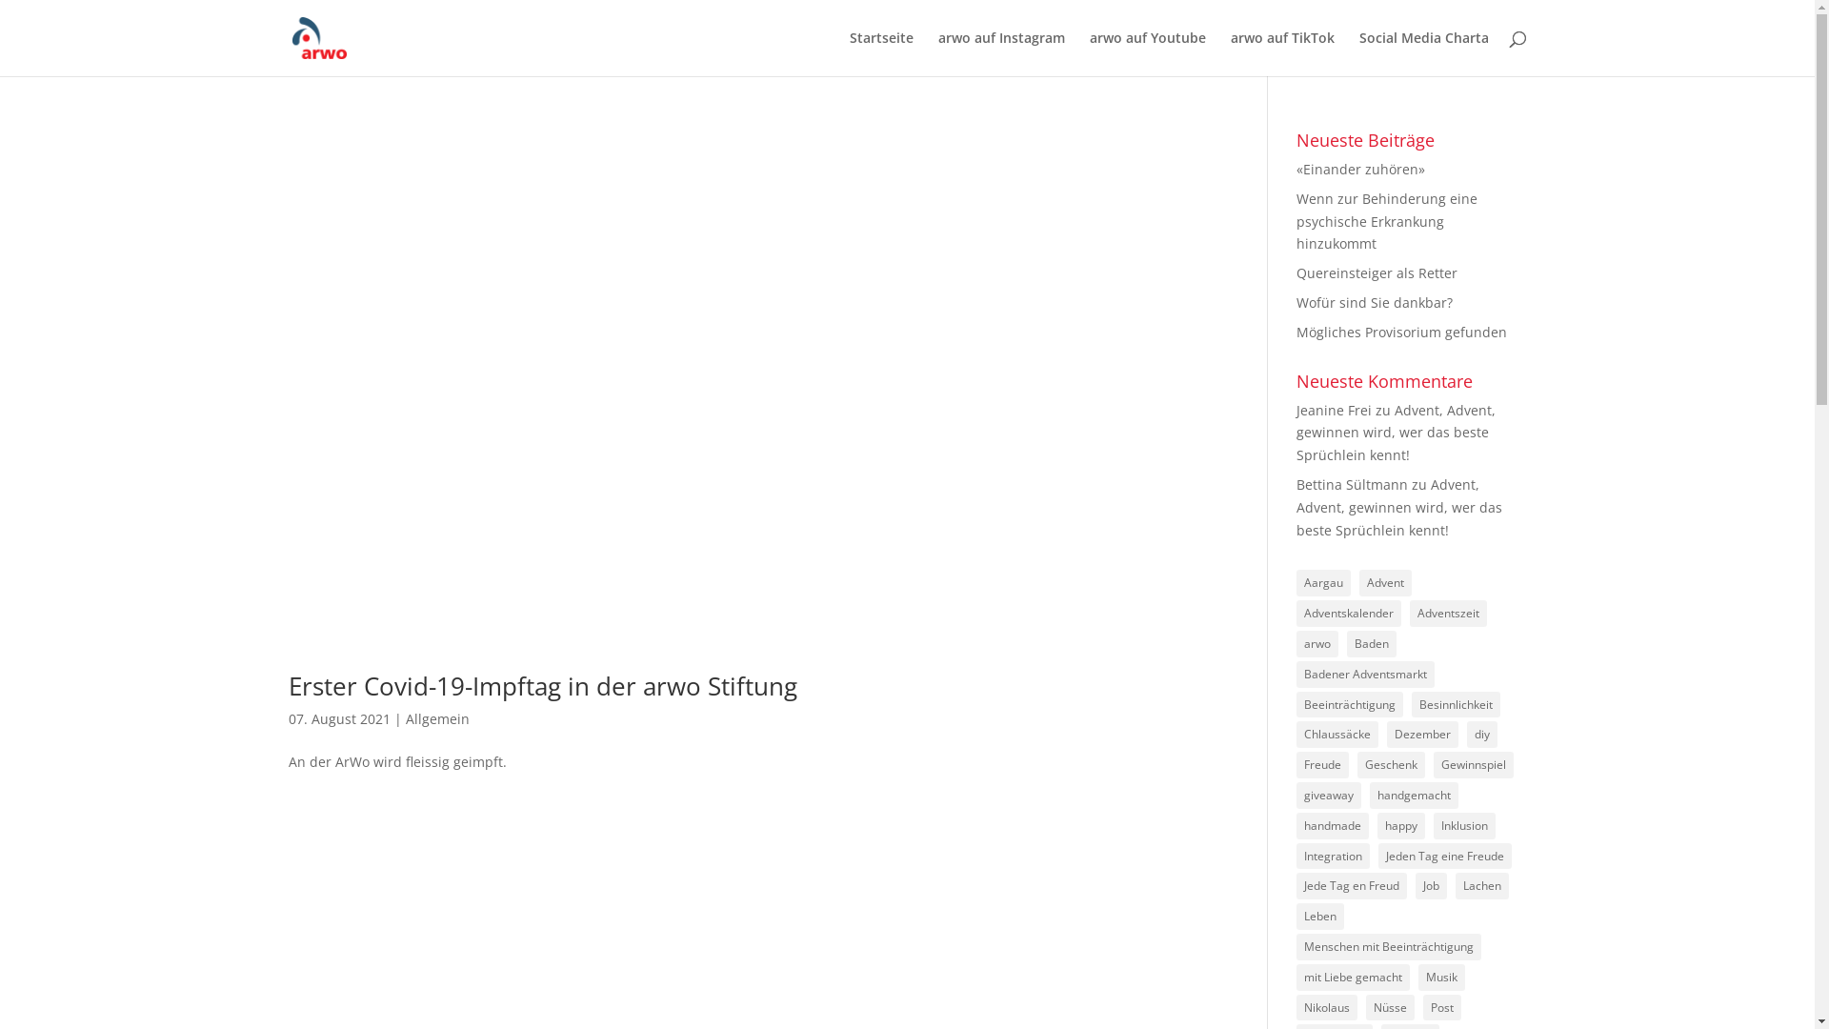 The image size is (1829, 1029). What do you see at coordinates (1474, 765) in the screenshot?
I see `Gewinnspiel` at bounding box center [1474, 765].